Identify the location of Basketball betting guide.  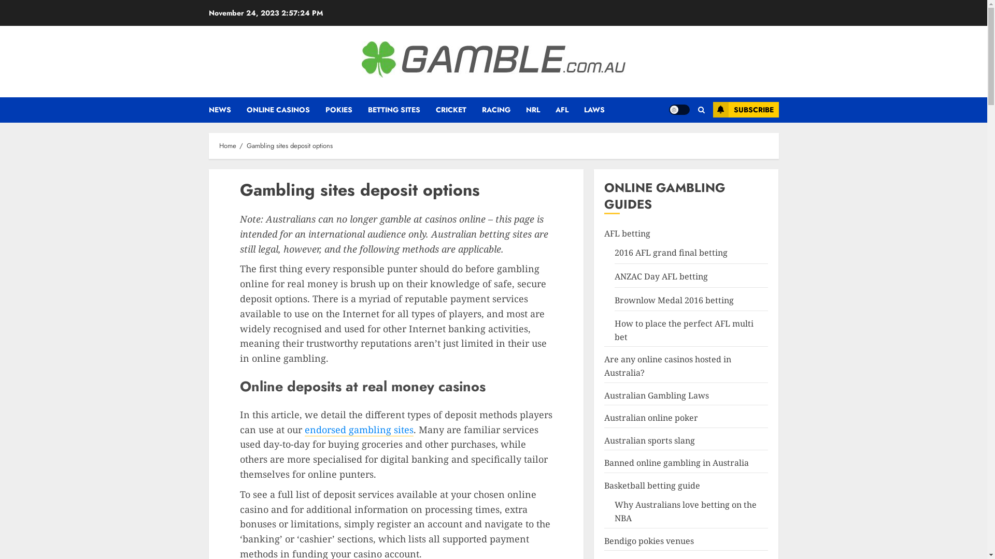
(652, 486).